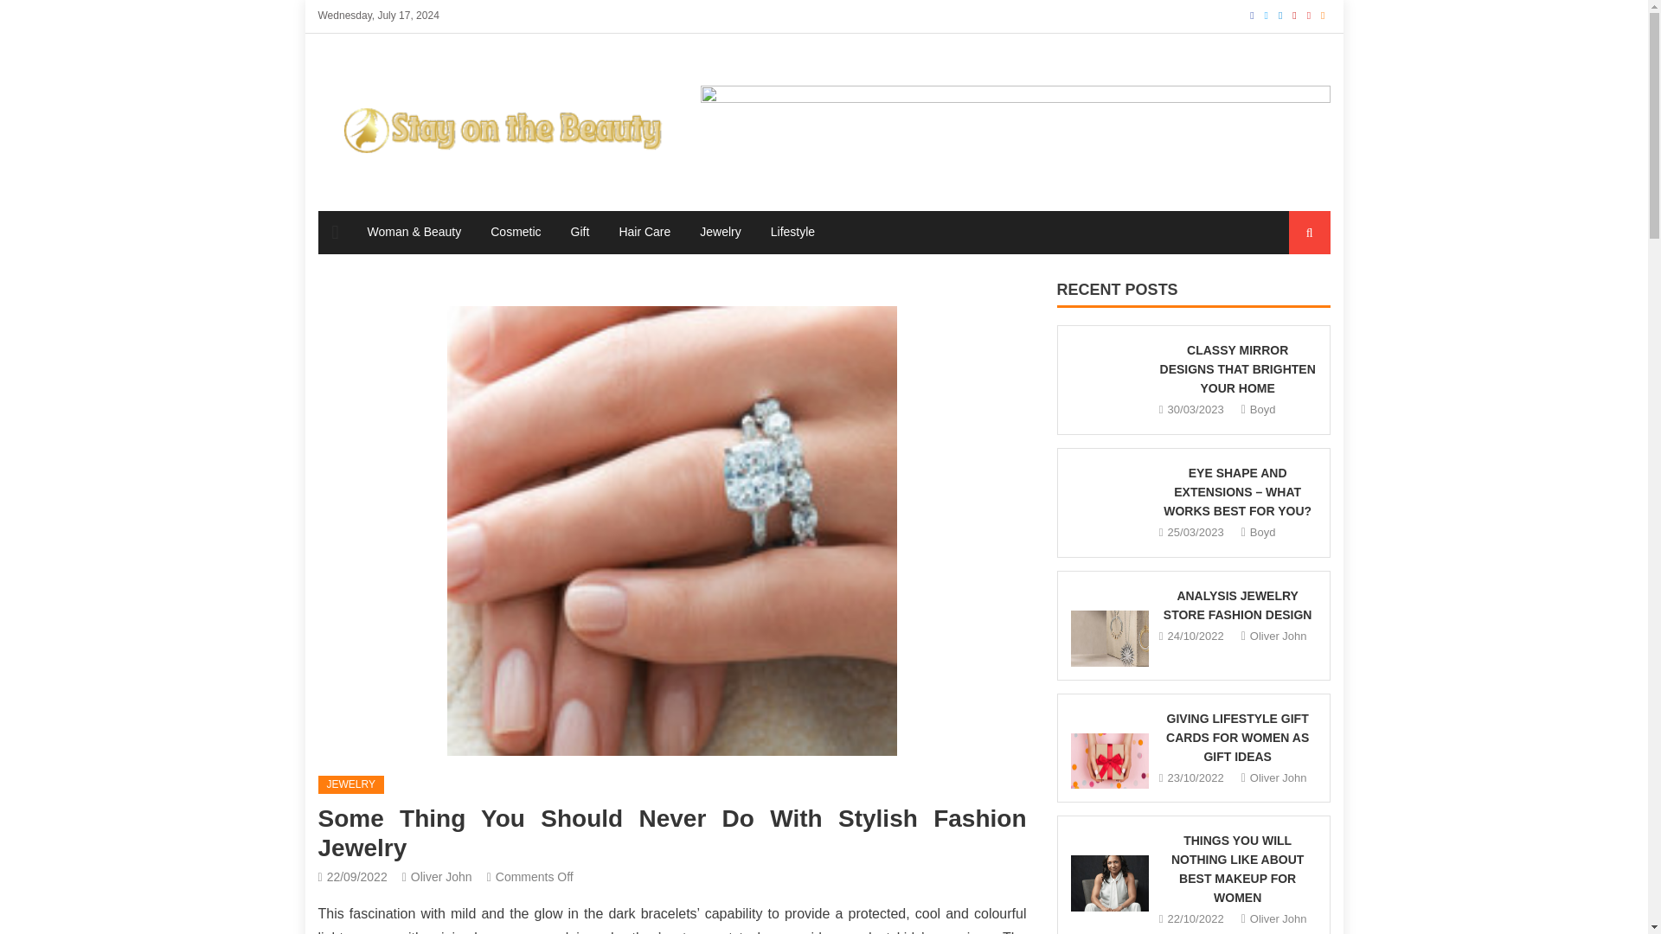 The height and width of the screenshot is (934, 1661). What do you see at coordinates (792, 232) in the screenshot?
I see `Lifestyle` at bounding box center [792, 232].